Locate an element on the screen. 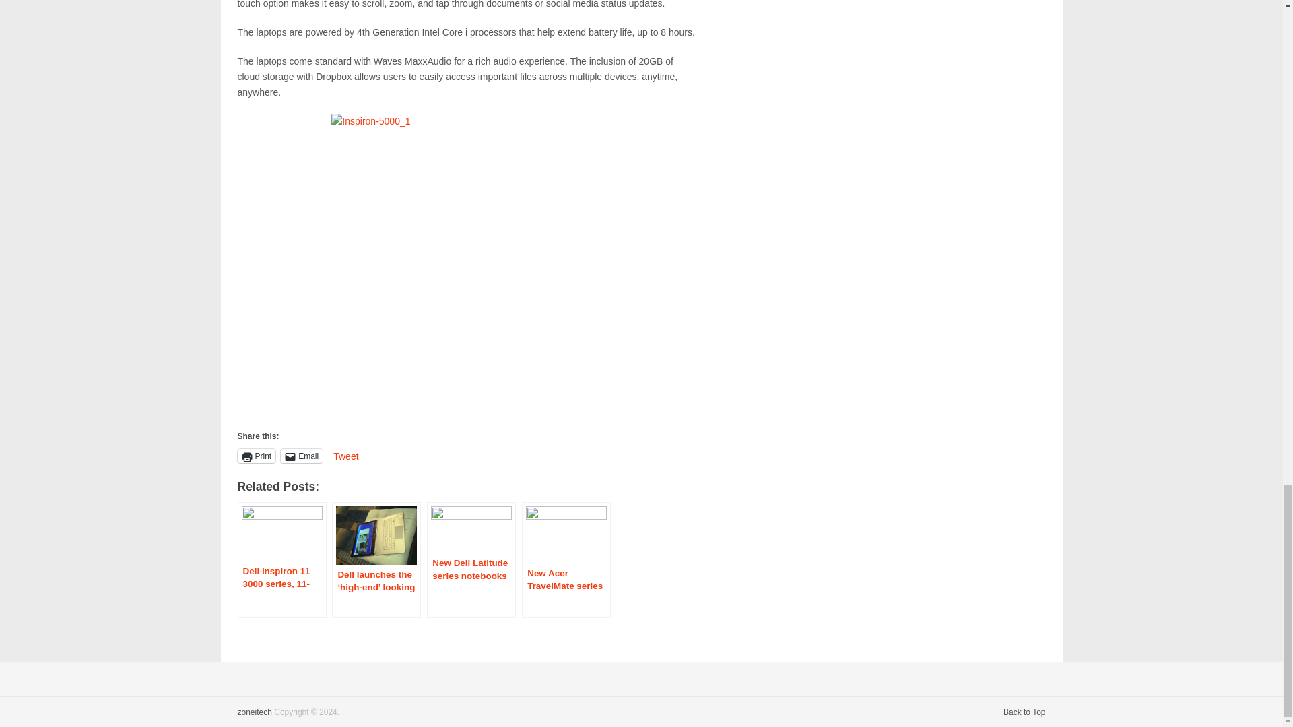 The width and height of the screenshot is (1293, 727). Back to Top is located at coordinates (1024, 712).